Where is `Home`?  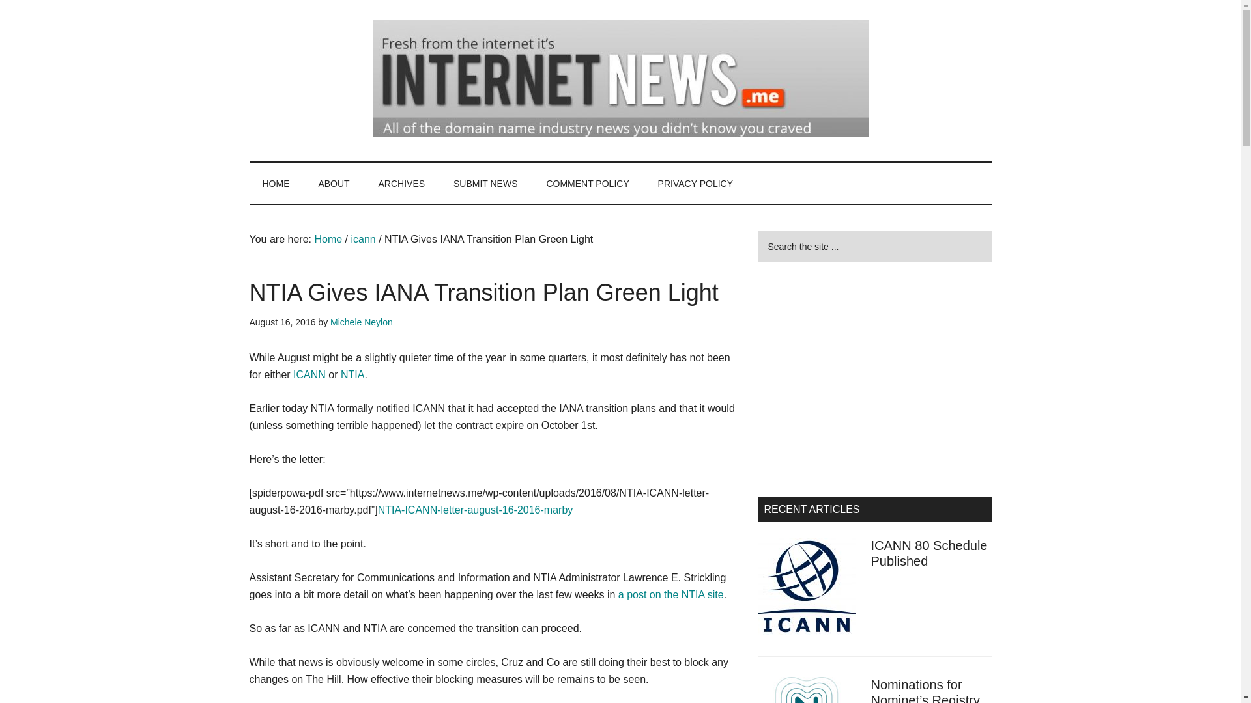 Home is located at coordinates (327, 238).